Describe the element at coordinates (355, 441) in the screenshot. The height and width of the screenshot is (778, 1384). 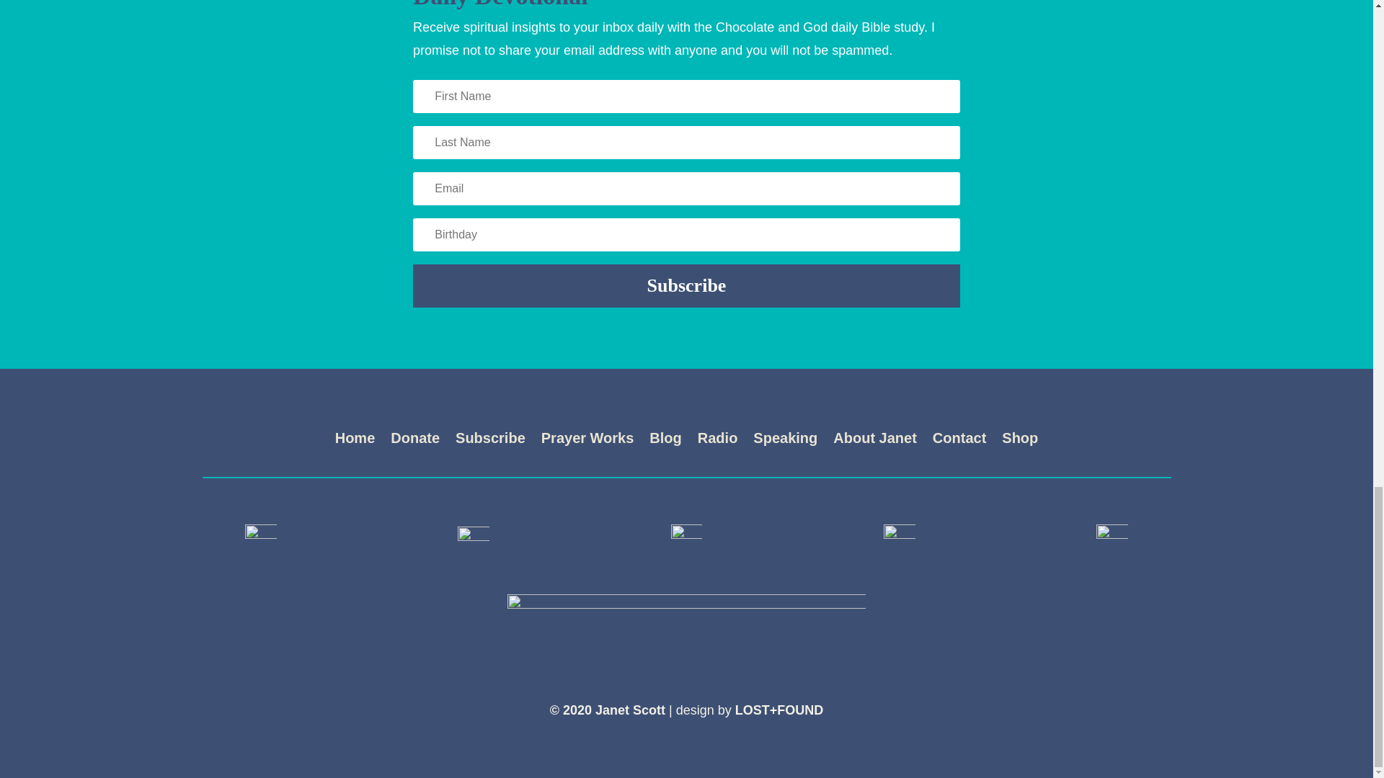
I see `Home` at that location.